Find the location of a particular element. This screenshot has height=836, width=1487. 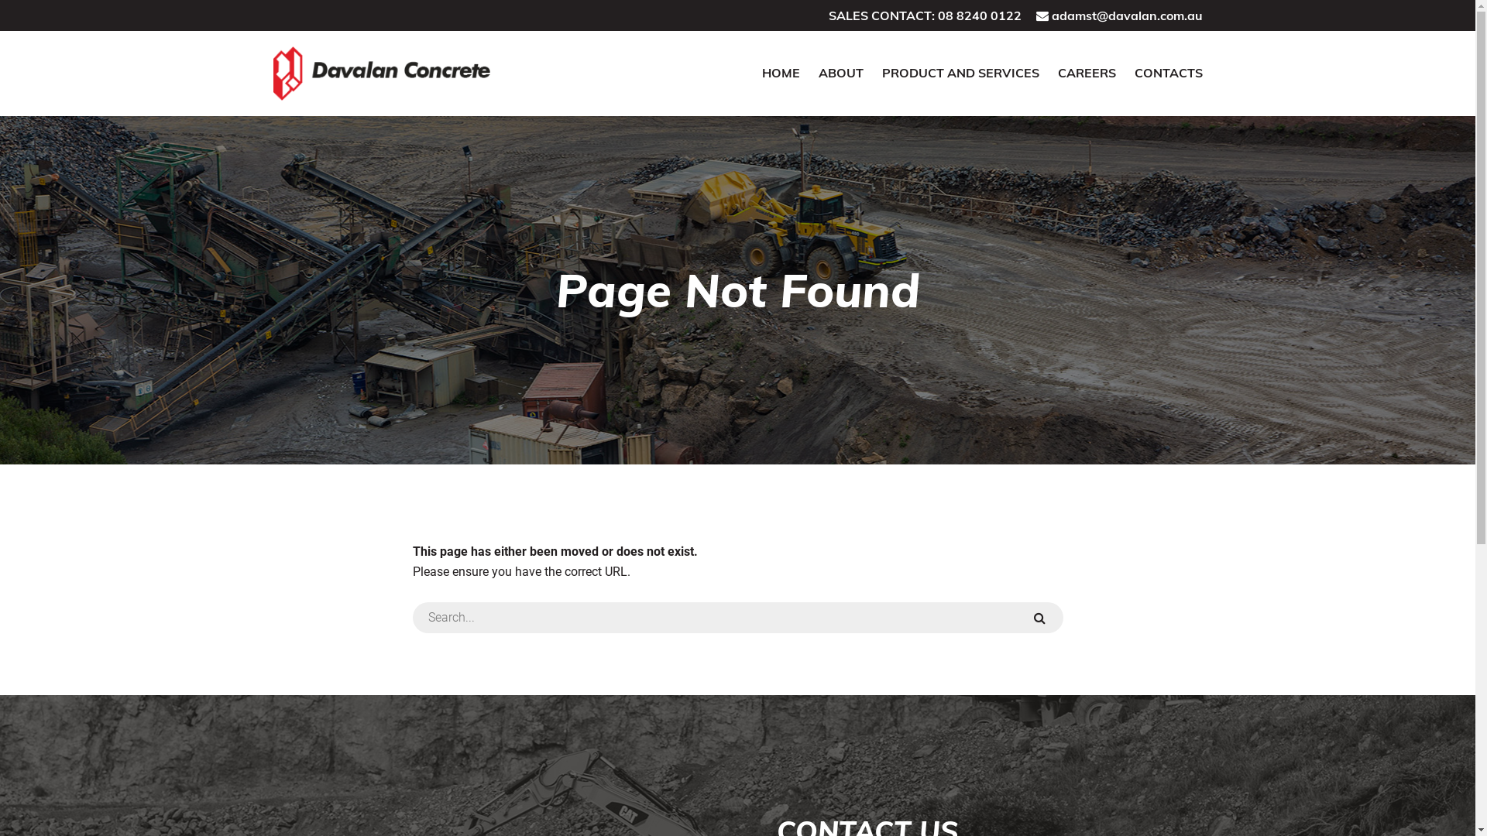

CAREERS is located at coordinates (1087, 73).